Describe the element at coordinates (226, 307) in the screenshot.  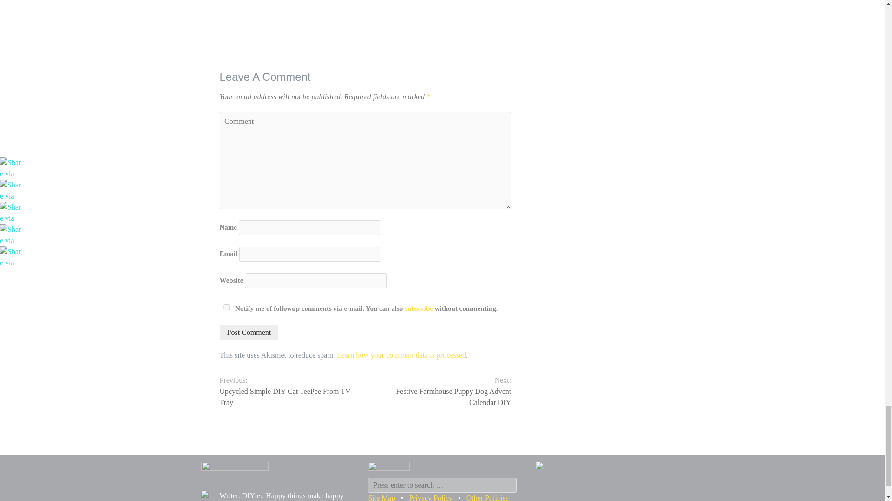
I see `yes` at that location.